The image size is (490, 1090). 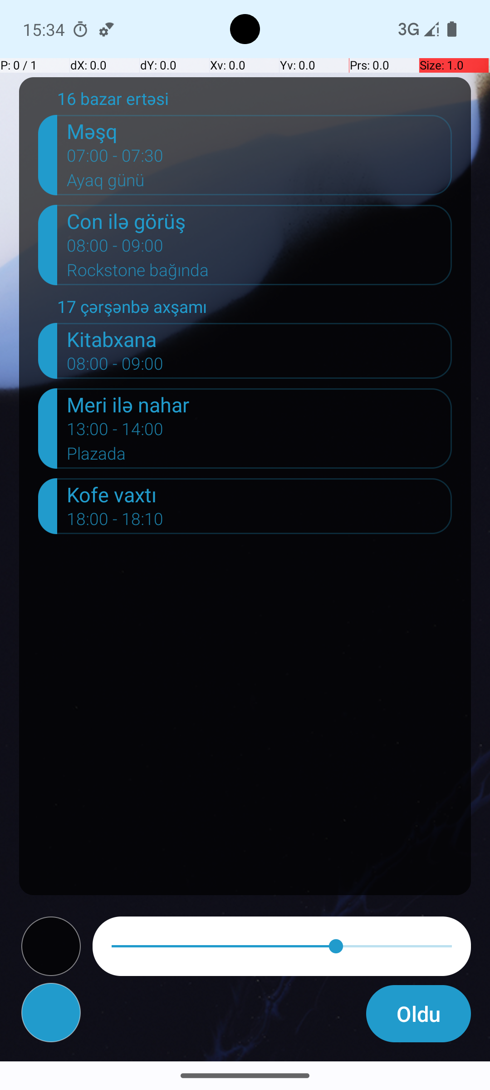 What do you see at coordinates (260, 494) in the screenshot?
I see `Kofe vaxtı` at bounding box center [260, 494].